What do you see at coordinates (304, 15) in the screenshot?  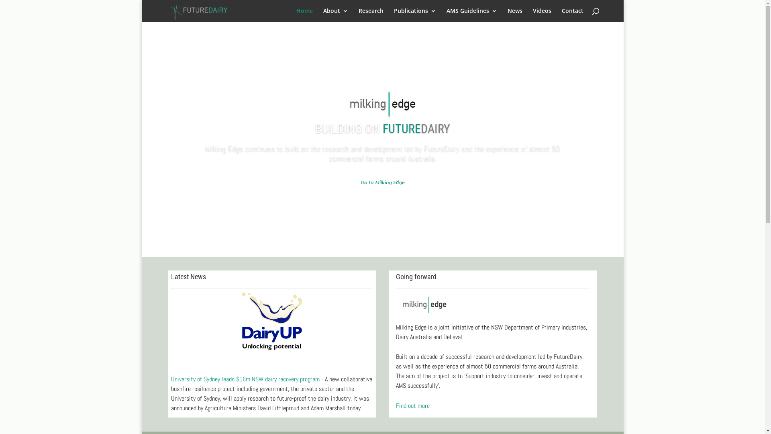 I see `Home` at bounding box center [304, 15].